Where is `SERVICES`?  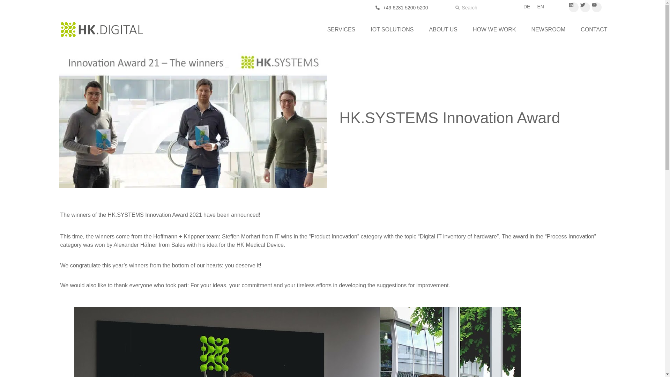
SERVICES is located at coordinates (341, 29).